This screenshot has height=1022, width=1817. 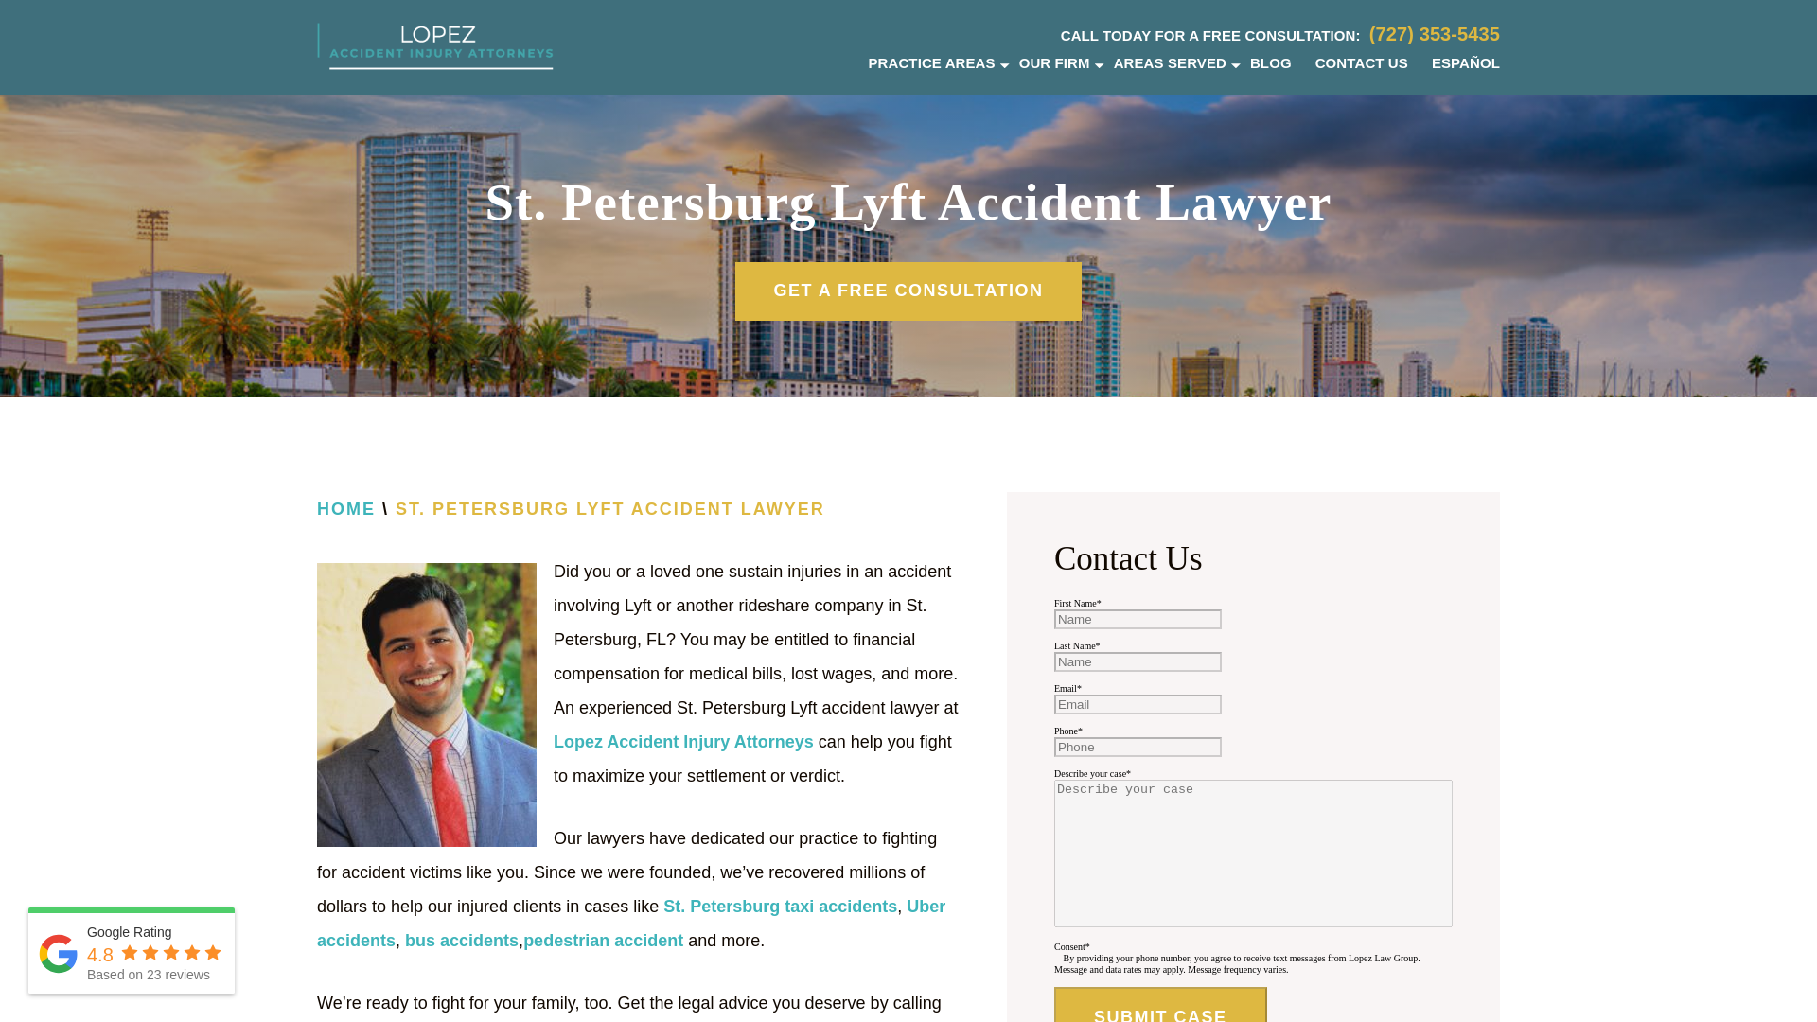 What do you see at coordinates (346, 510) in the screenshot?
I see `HOME` at bounding box center [346, 510].